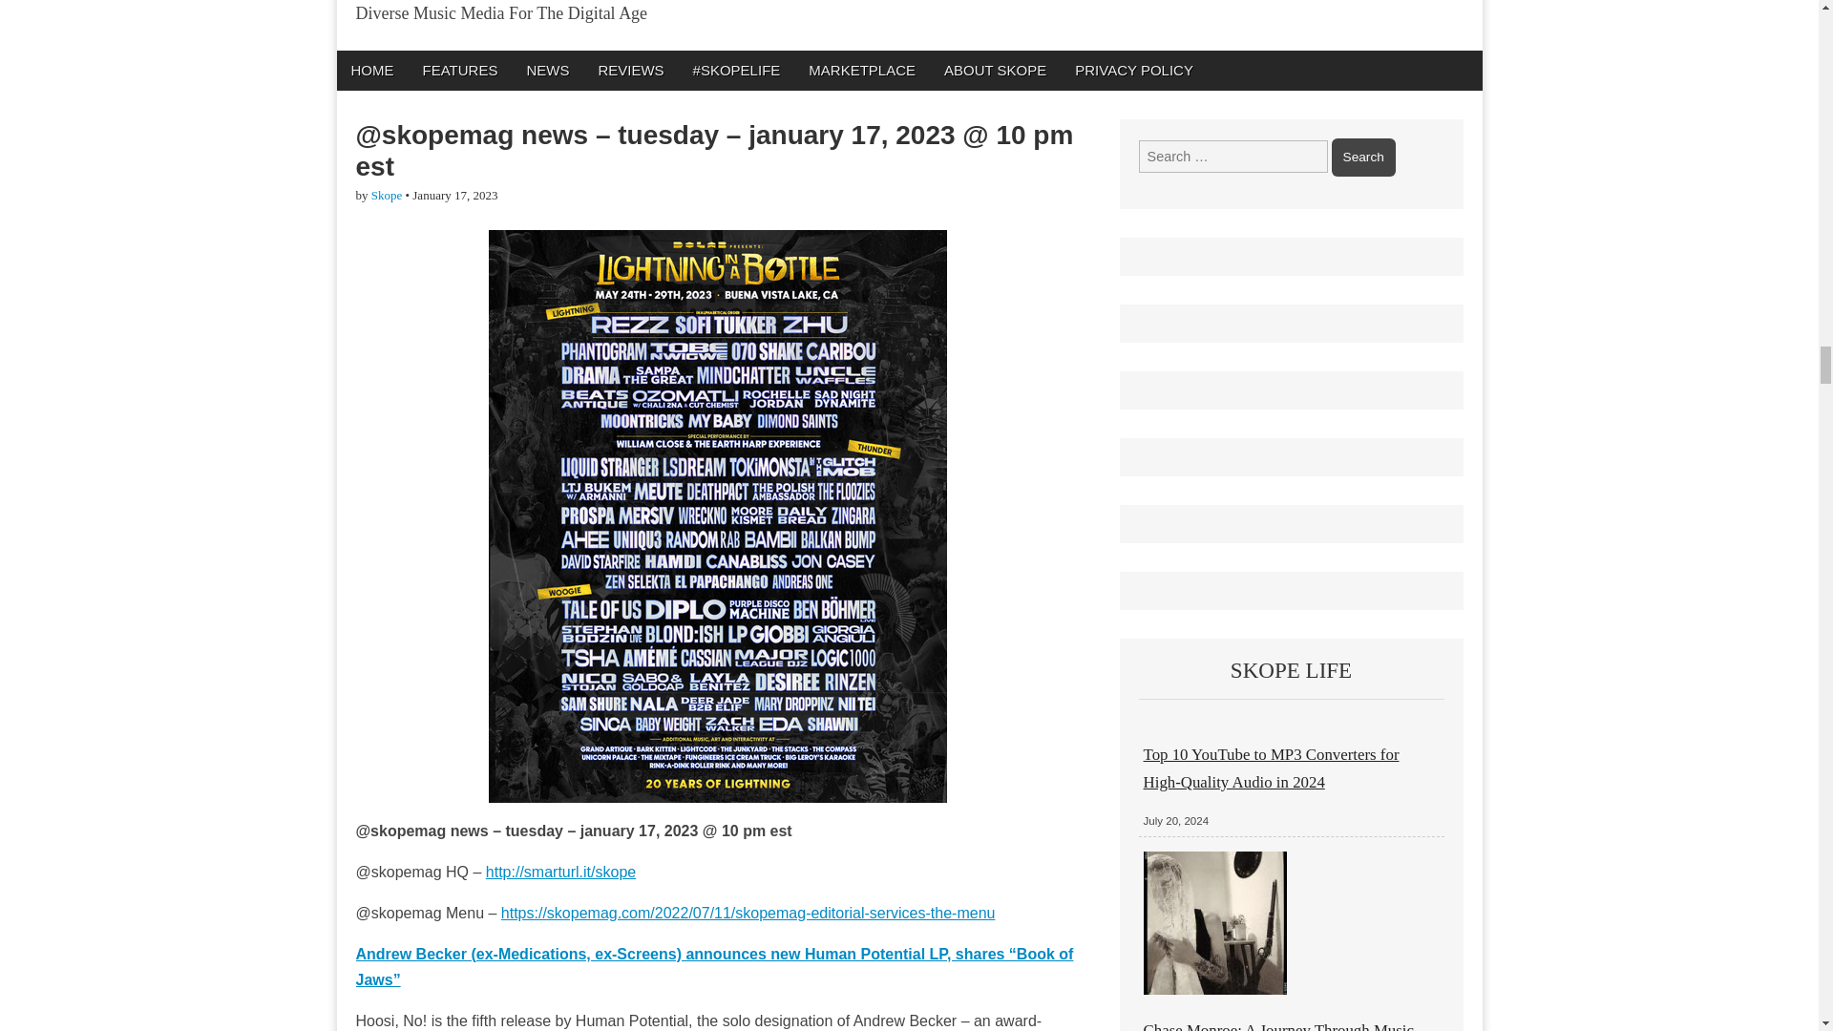 This screenshot has width=1833, height=1031. I want to click on ABOUT SKOPE, so click(995, 69).